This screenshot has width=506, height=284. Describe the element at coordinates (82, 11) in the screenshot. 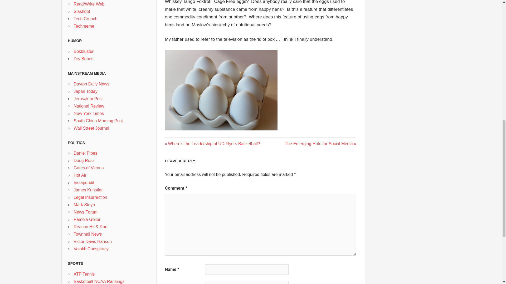

I see `Dayton Daily News` at that location.